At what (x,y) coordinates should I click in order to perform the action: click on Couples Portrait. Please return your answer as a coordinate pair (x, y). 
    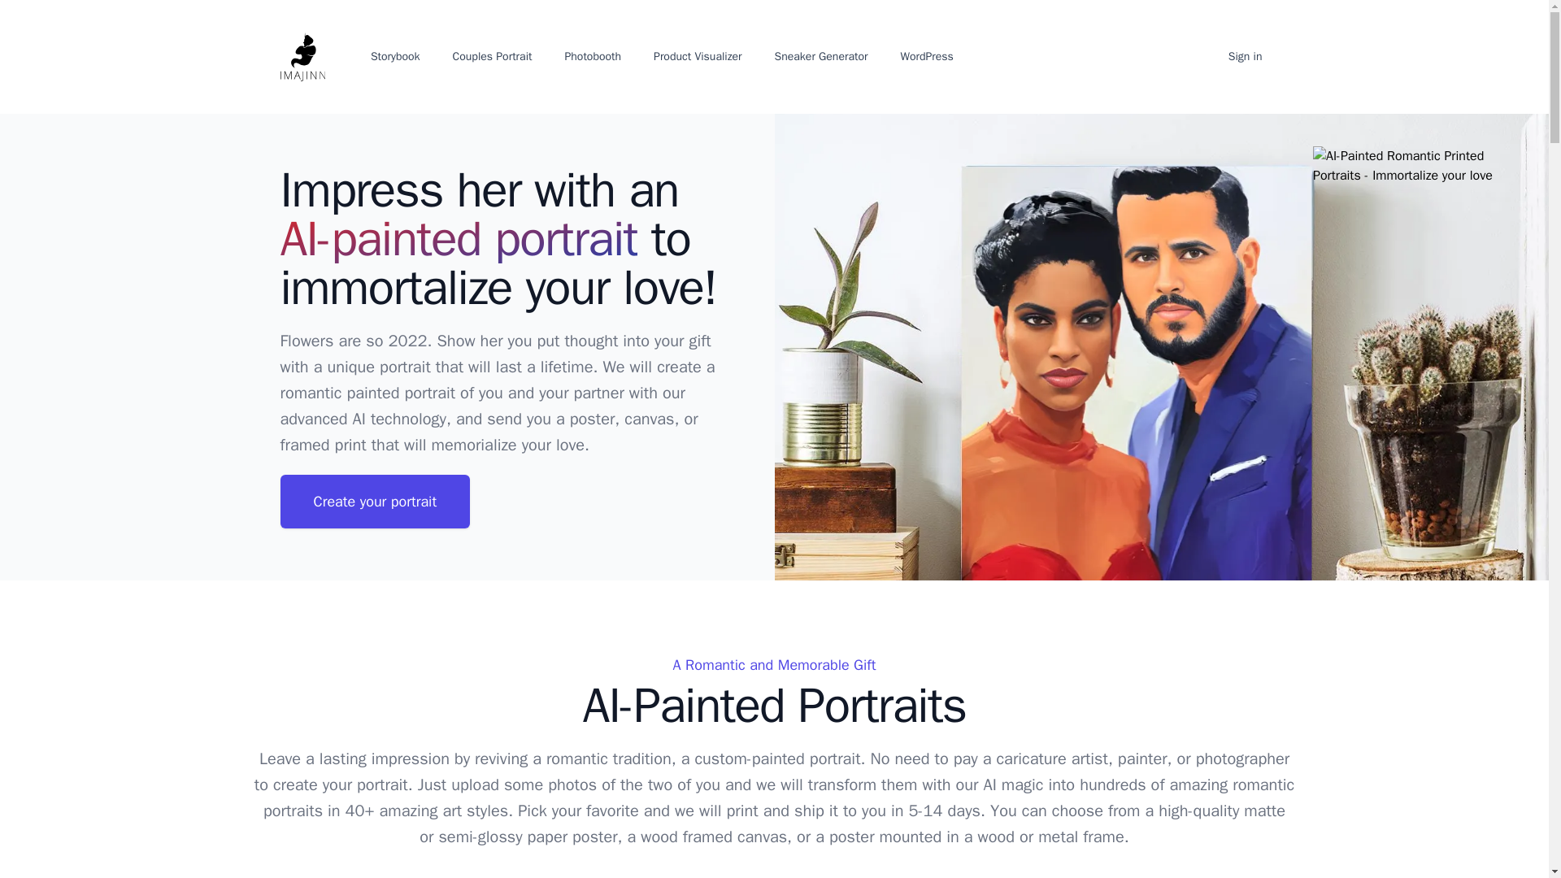
    Looking at the image, I should click on (493, 57).